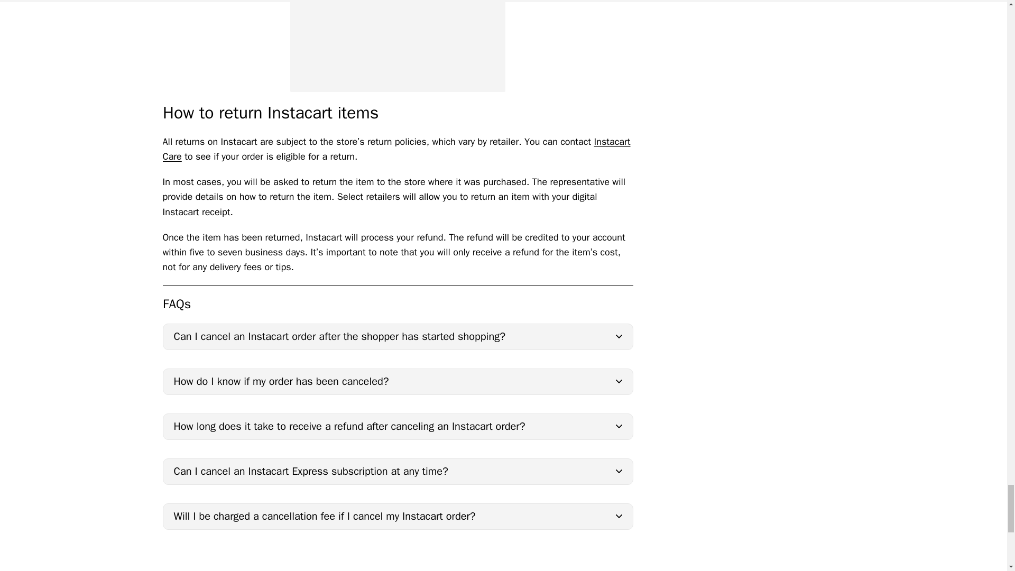  I want to click on 7 instacart mobile submit cancellation request, so click(398, 45).